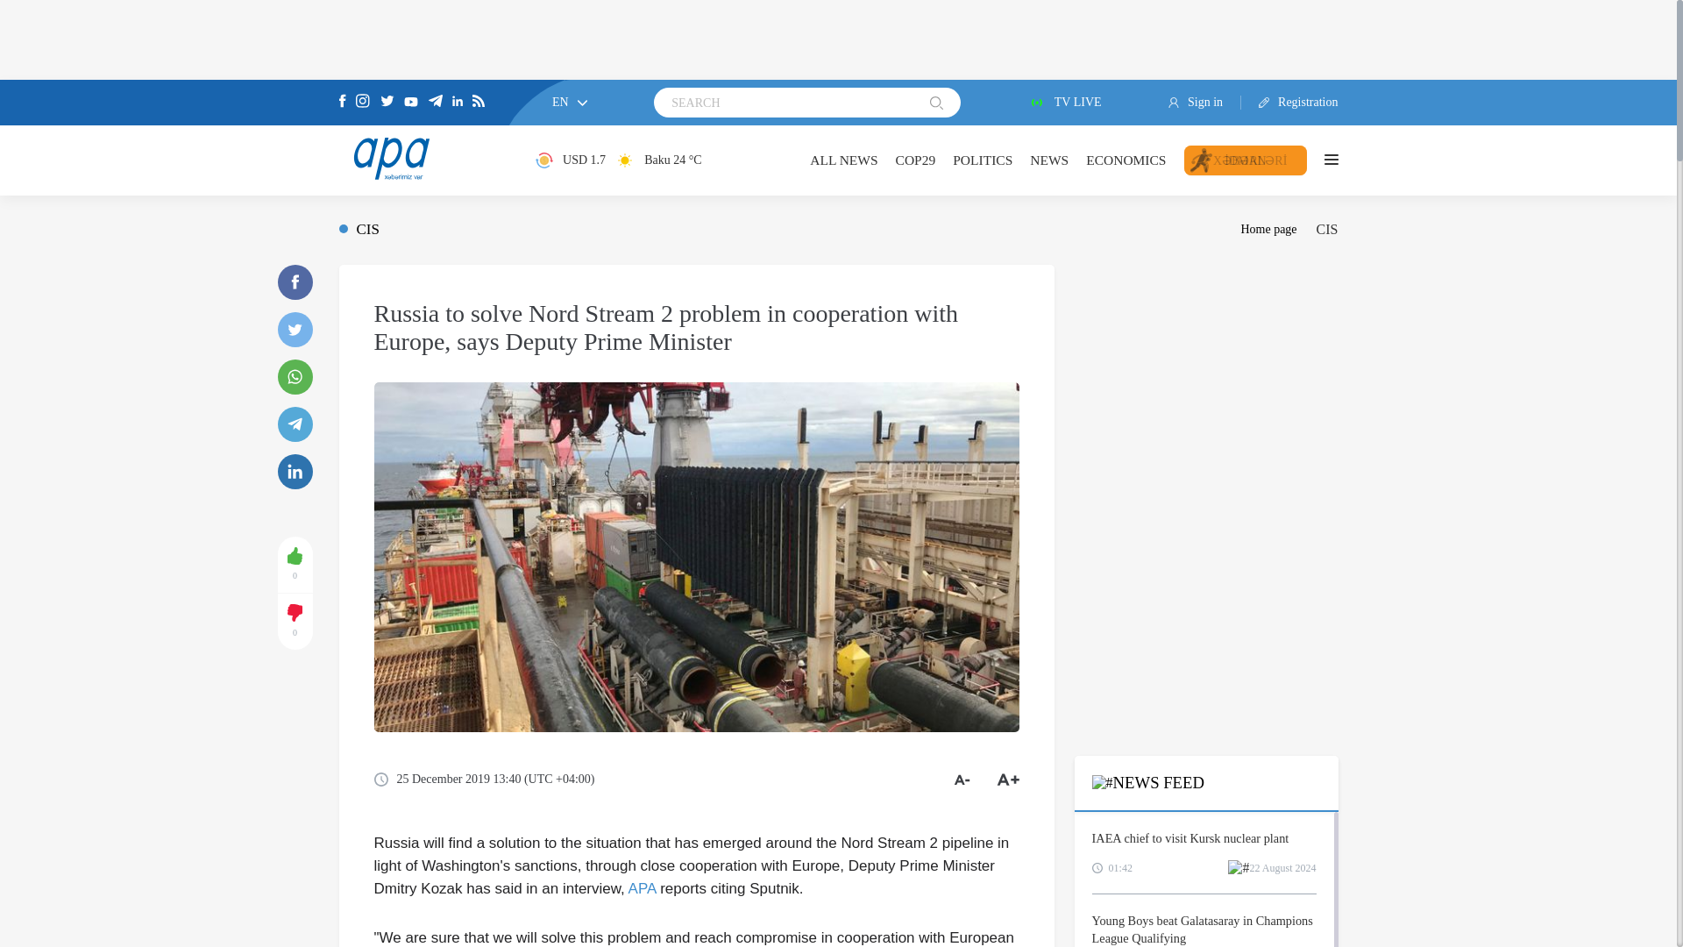  I want to click on Iframe, so click(838, 39).